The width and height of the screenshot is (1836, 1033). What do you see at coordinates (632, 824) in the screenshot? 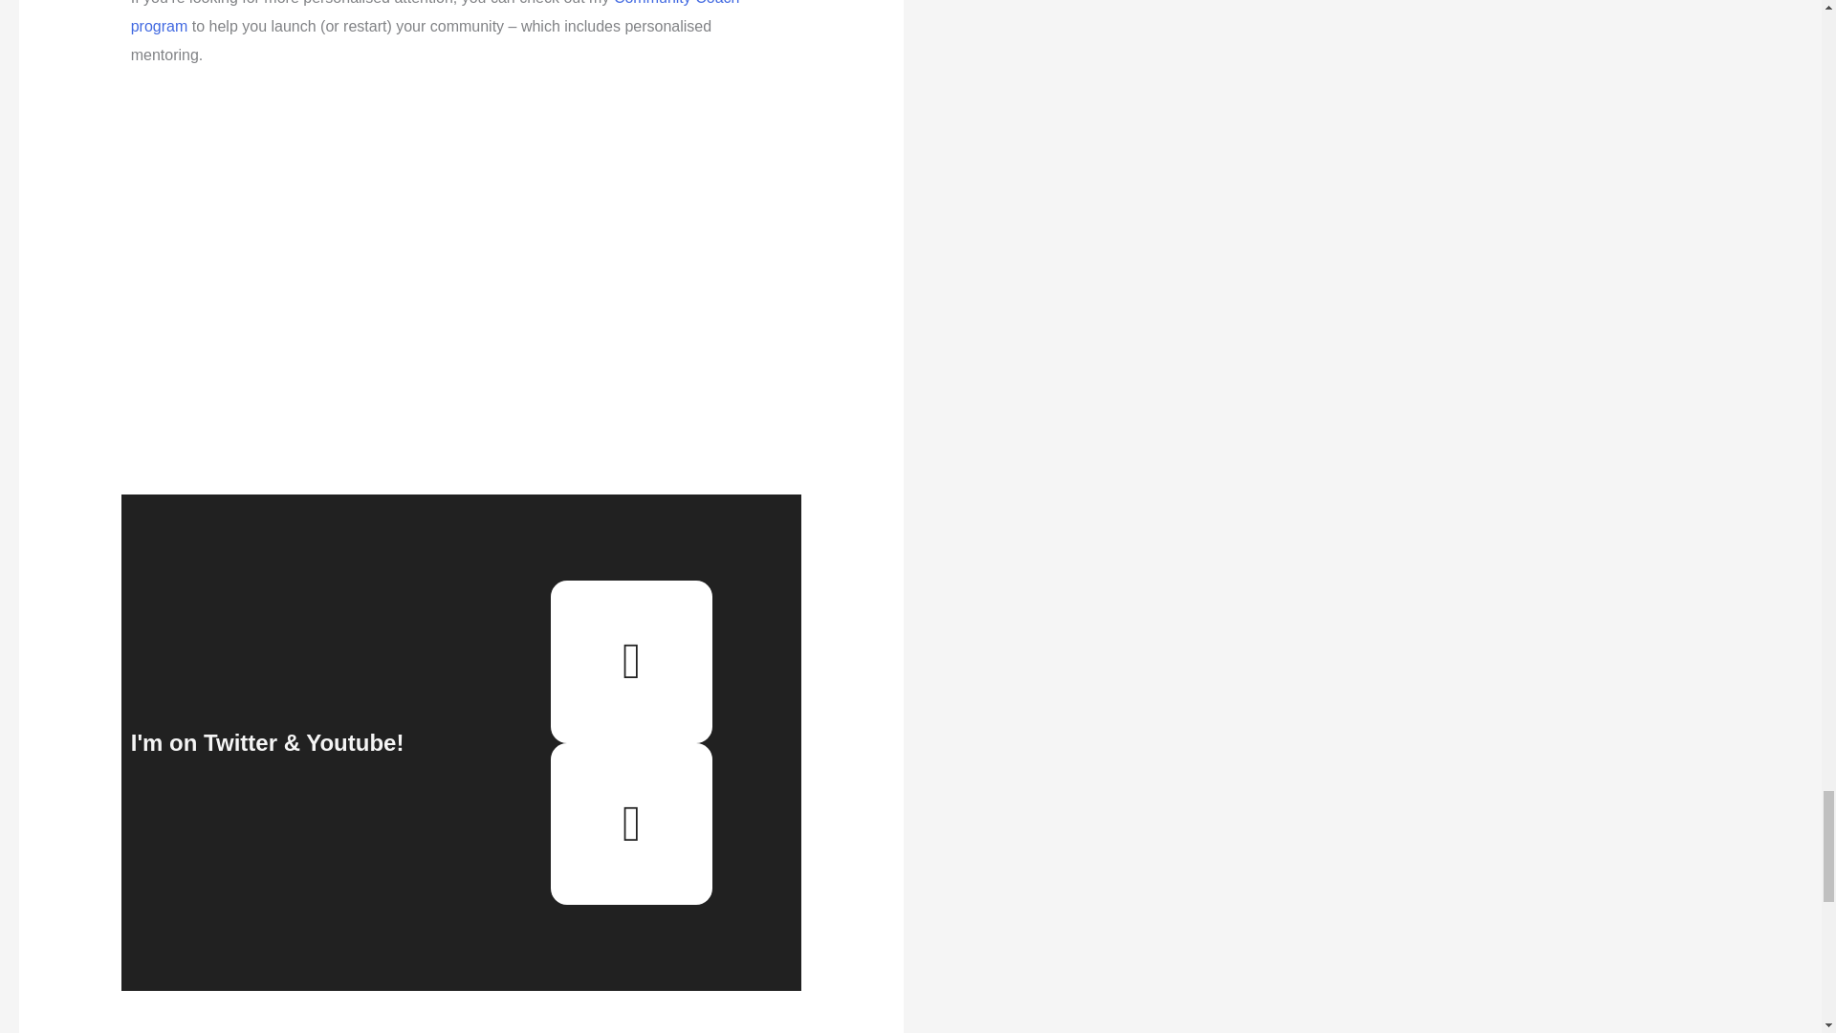
I see `Youtube` at bounding box center [632, 824].